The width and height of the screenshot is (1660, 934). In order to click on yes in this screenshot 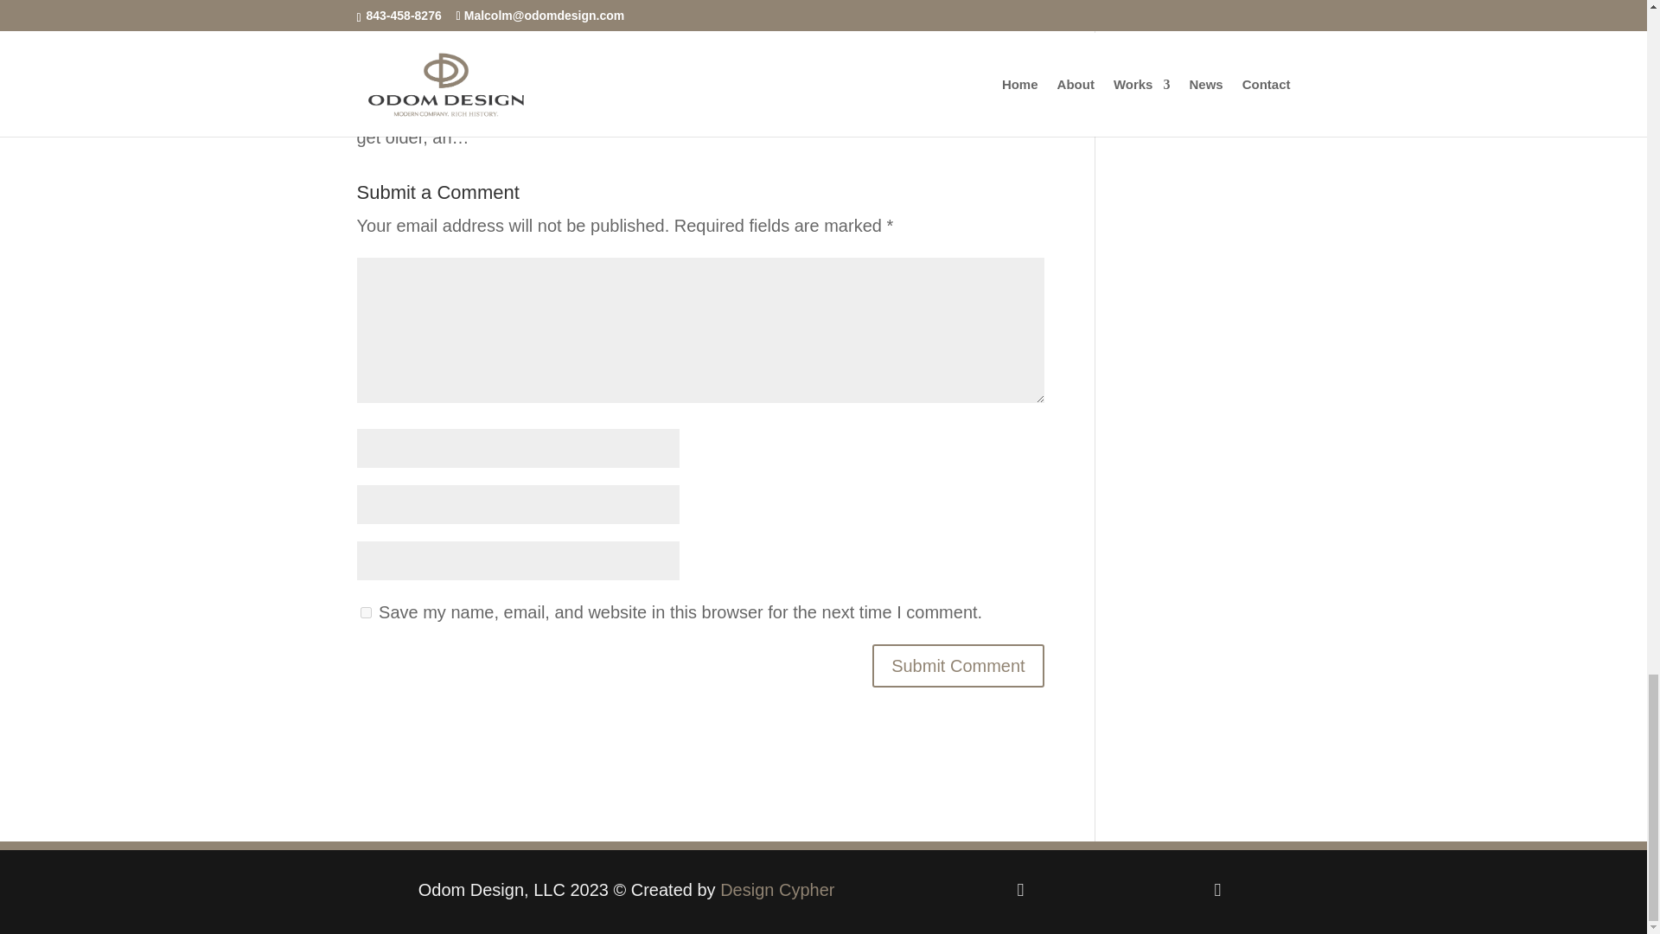, I will do `click(365, 612)`.